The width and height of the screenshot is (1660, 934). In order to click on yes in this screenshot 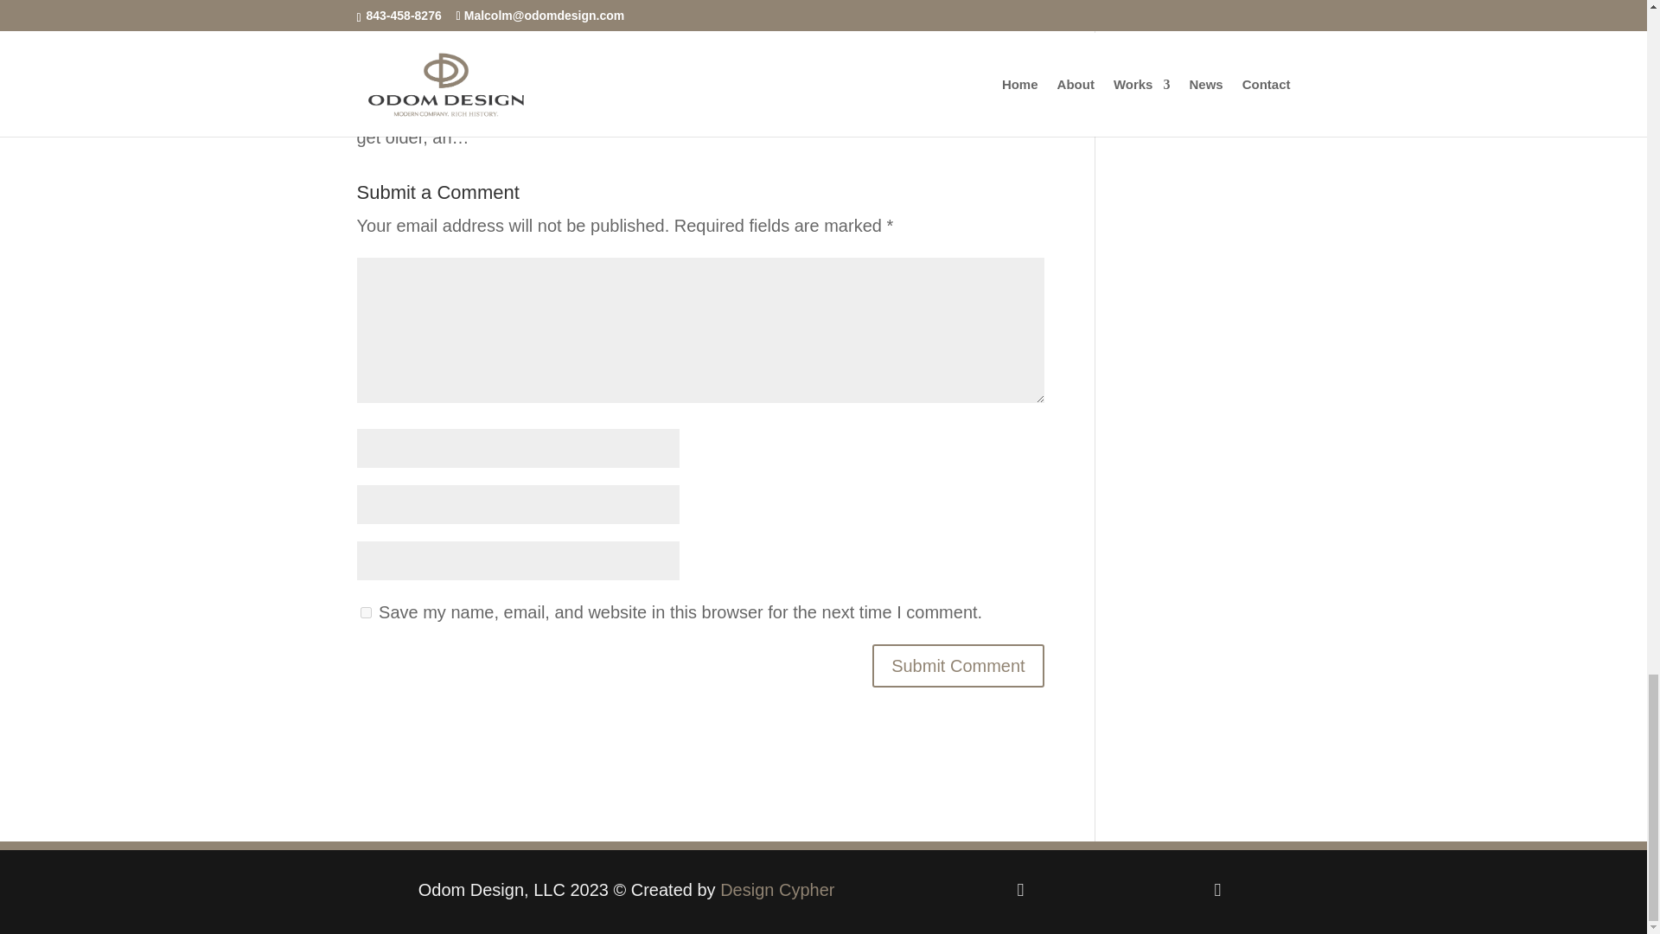, I will do `click(365, 612)`.